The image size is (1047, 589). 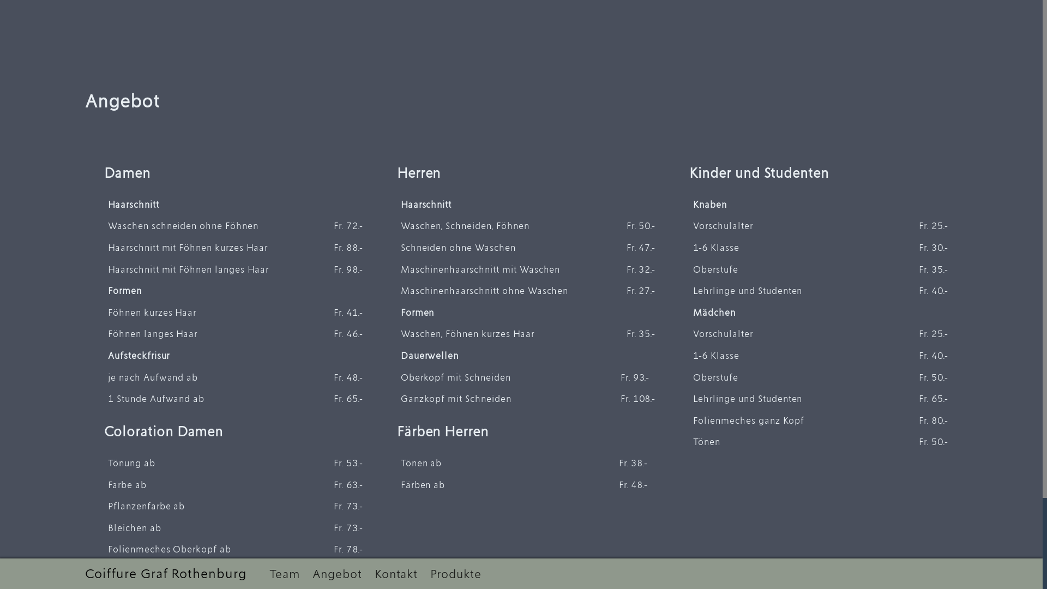 I want to click on Coiffure Graf Rothenburg, so click(x=166, y=574).